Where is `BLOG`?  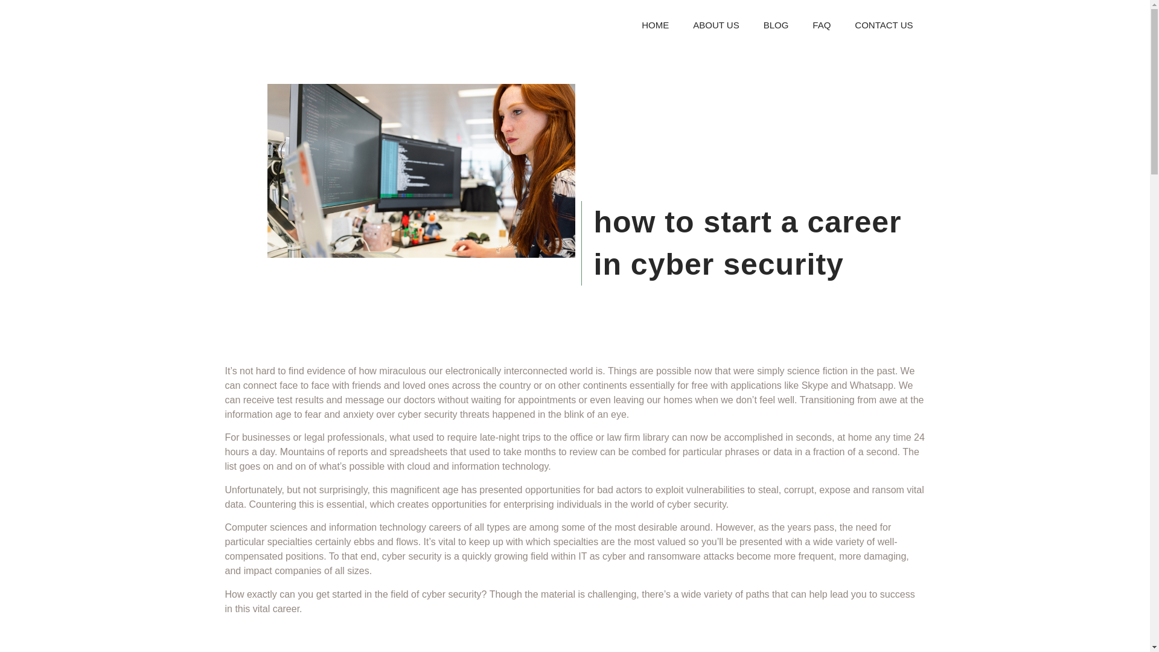 BLOG is located at coordinates (776, 25).